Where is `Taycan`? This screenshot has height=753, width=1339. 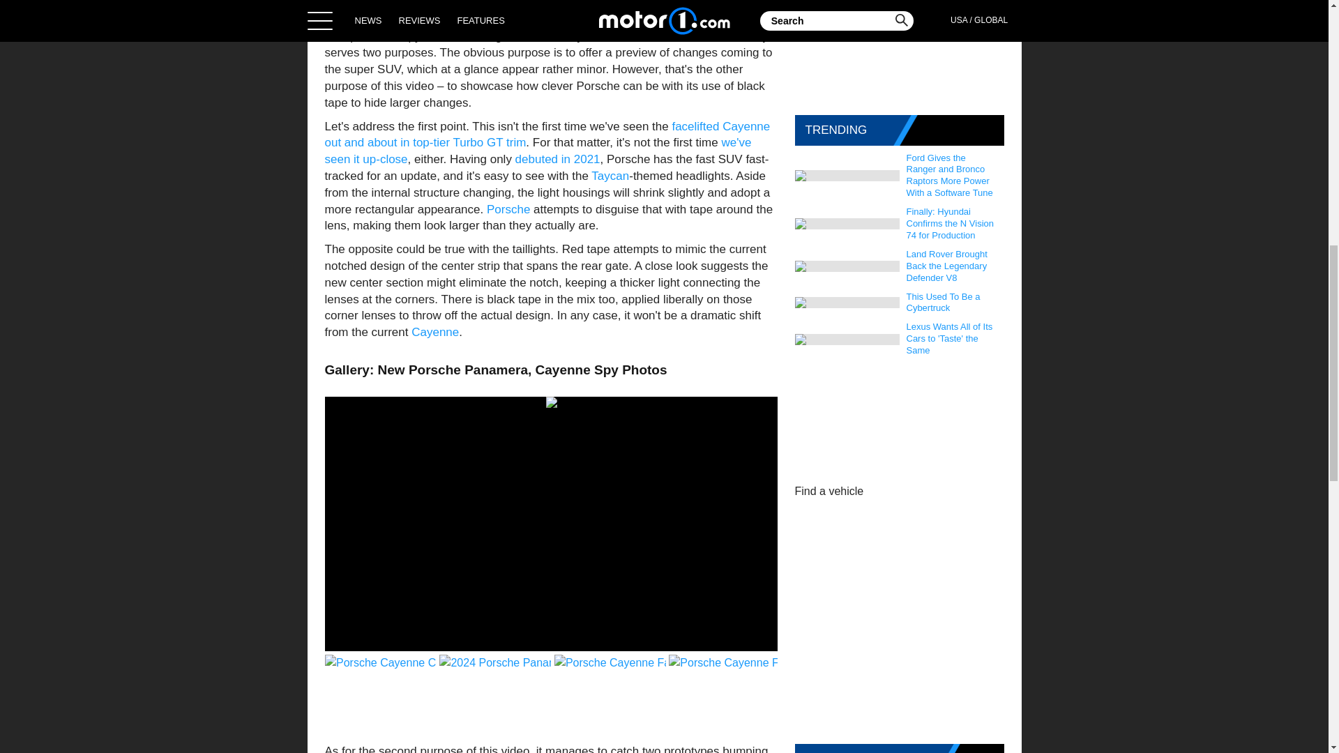 Taycan is located at coordinates (610, 176).